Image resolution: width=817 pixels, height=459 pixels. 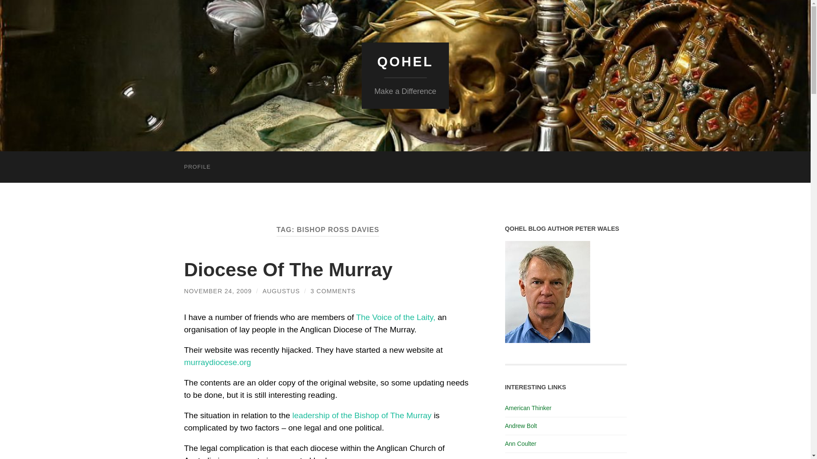 I want to click on Diocese Of The Murray, so click(x=288, y=269).